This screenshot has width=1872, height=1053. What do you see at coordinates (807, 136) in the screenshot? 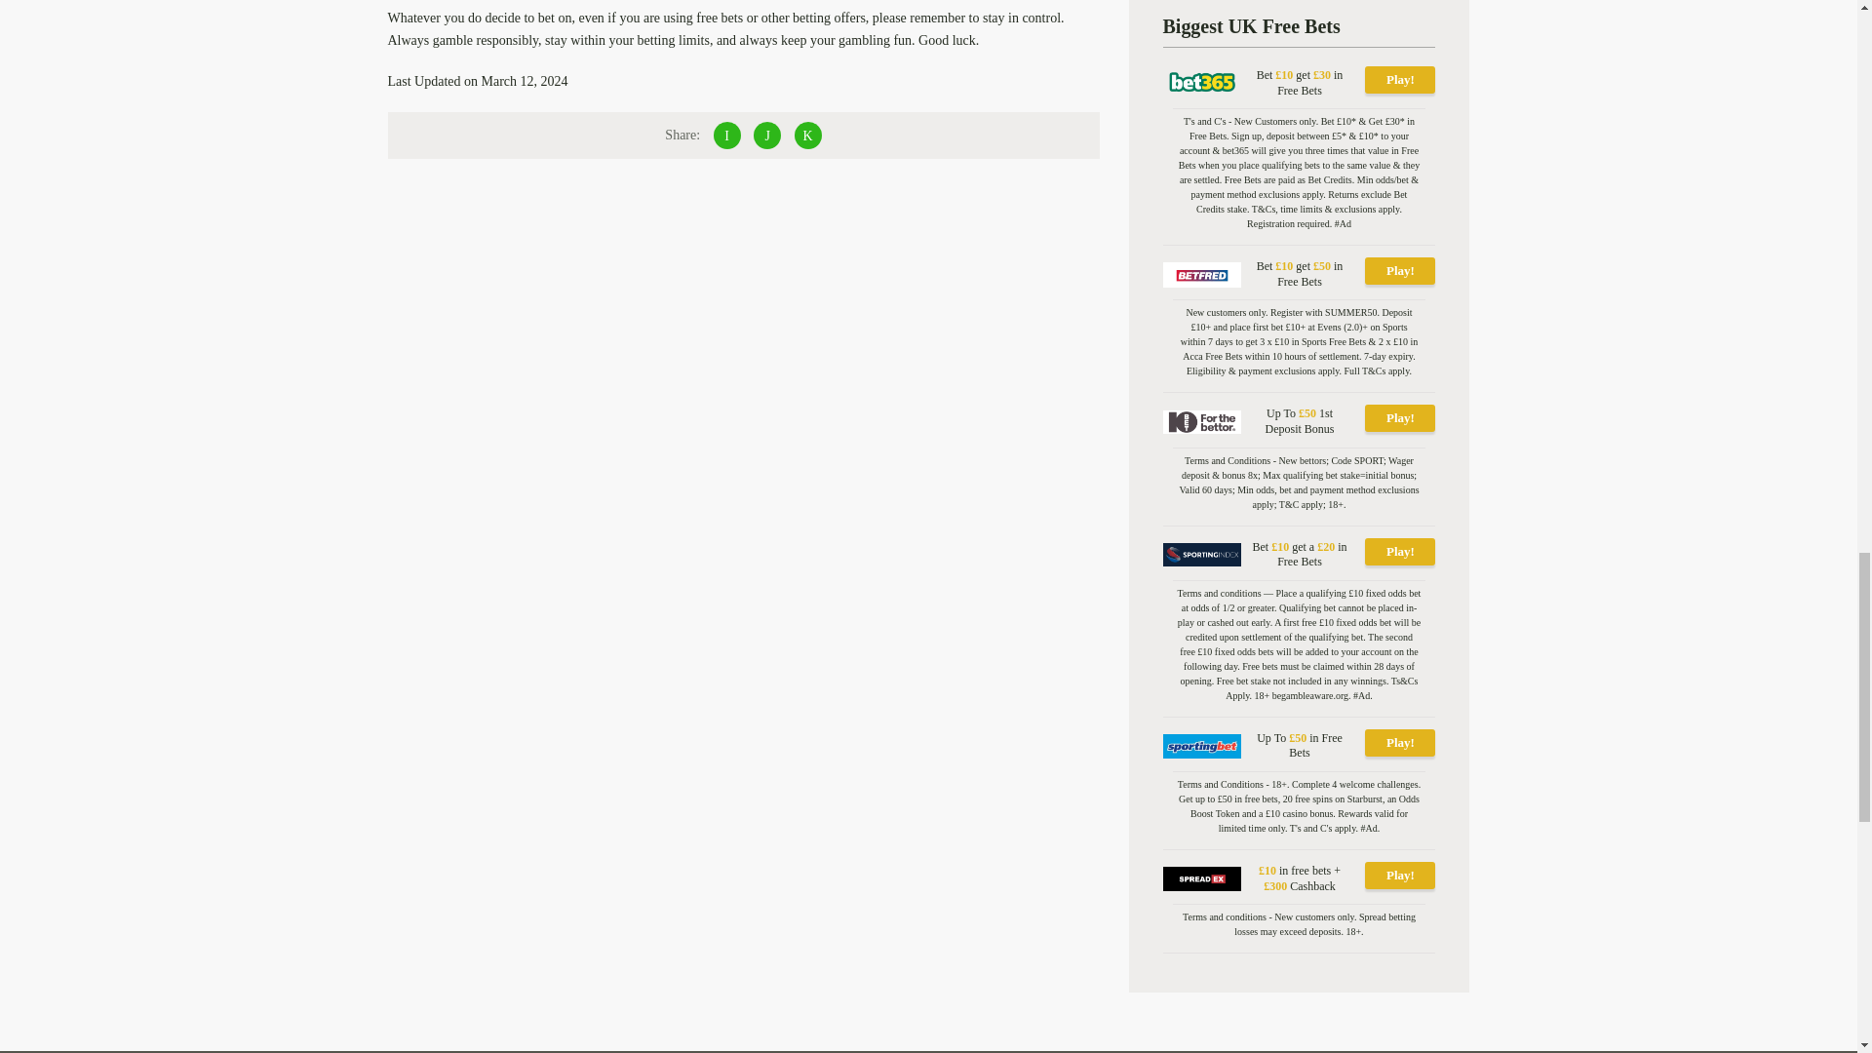
I see `Share by email` at bounding box center [807, 136].